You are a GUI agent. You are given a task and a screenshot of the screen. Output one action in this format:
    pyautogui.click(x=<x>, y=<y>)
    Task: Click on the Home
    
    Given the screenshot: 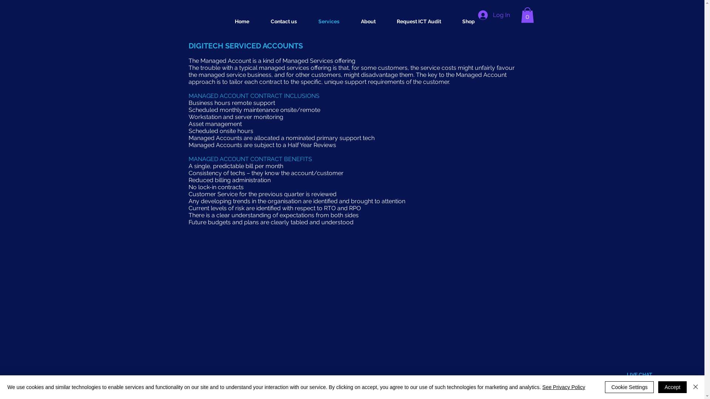 What is the action you would take?
    pyautogui.click(x=242, y=21)
    